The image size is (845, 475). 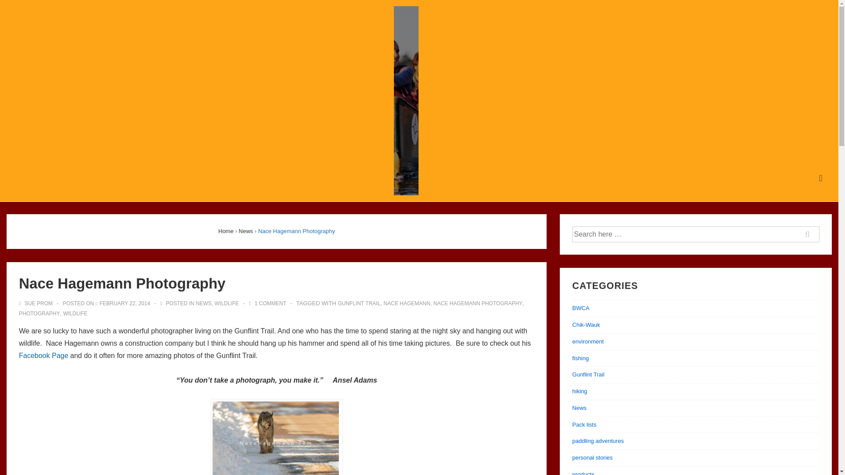 I want to click on News, so click(x=246, y=231).